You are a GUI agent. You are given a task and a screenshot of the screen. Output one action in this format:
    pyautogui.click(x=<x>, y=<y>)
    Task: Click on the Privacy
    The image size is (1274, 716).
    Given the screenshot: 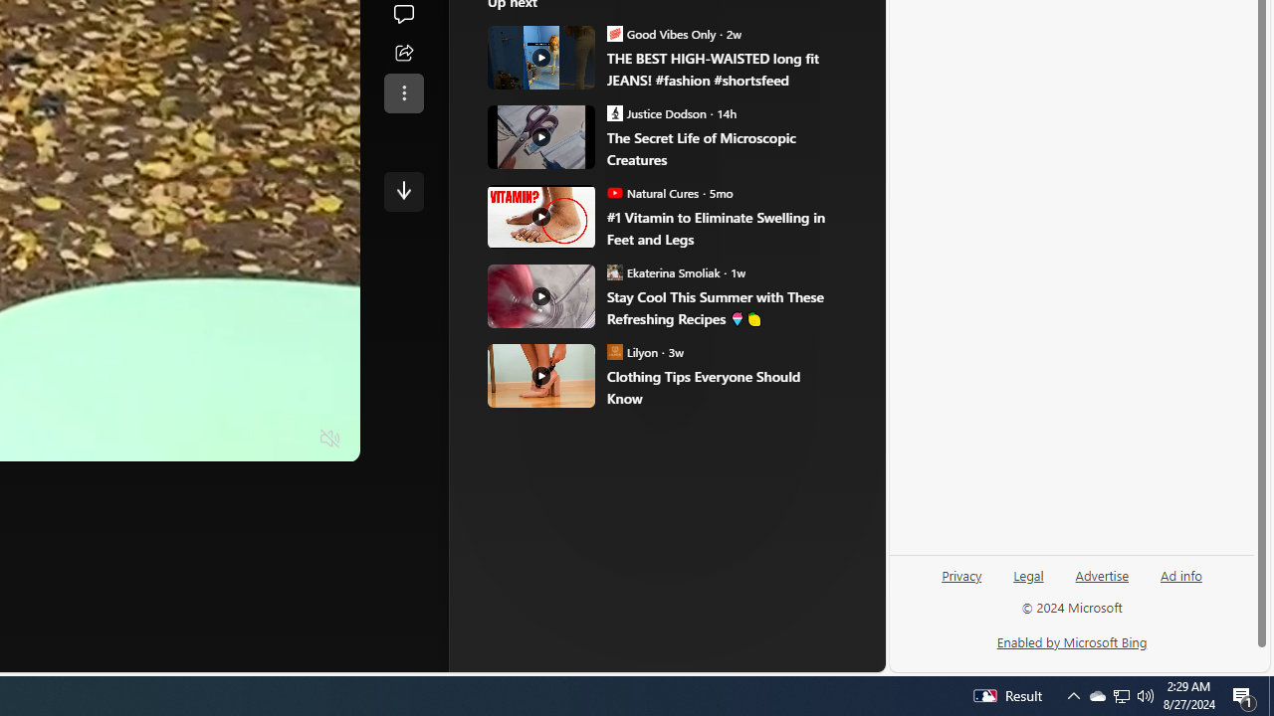 What is the action you would take?
    pyautogui.click(x=961, y=574)
    